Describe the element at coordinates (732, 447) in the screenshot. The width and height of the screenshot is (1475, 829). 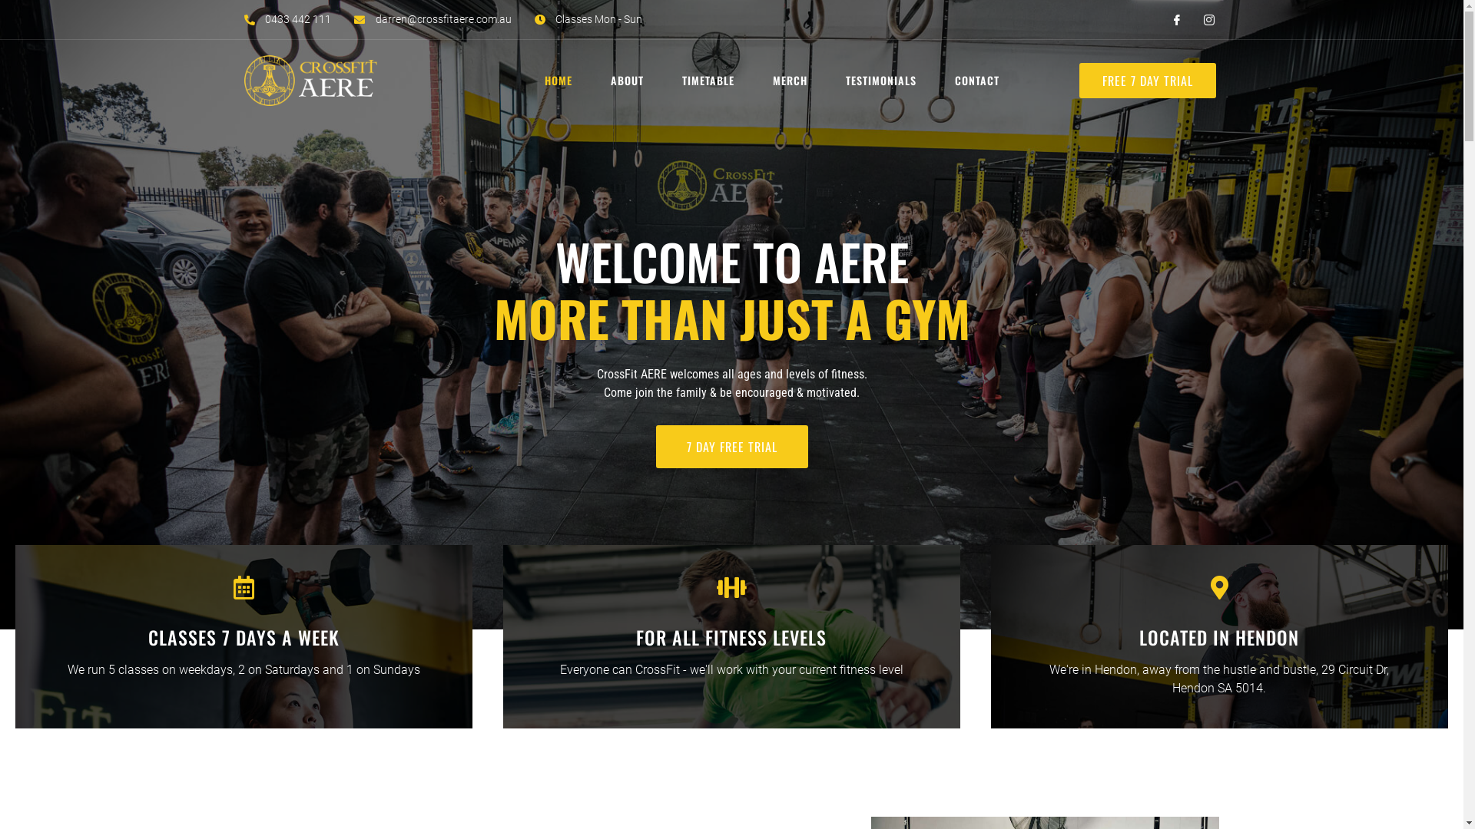
I see `7 DAY FREE TRIAL` at that location.